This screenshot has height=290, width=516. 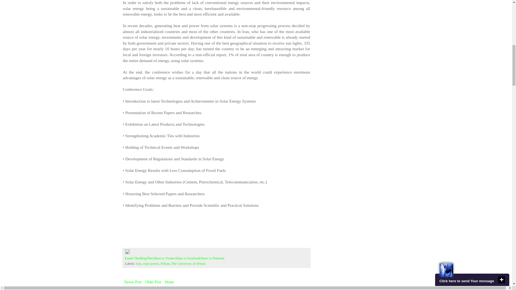 I want to click on Edit Post, so click(x=127, y=253).